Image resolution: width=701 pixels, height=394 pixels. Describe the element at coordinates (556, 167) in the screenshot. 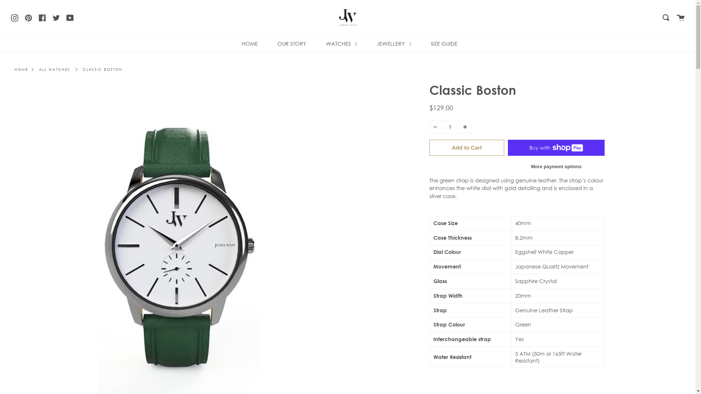

I see `More payment options` at that location.